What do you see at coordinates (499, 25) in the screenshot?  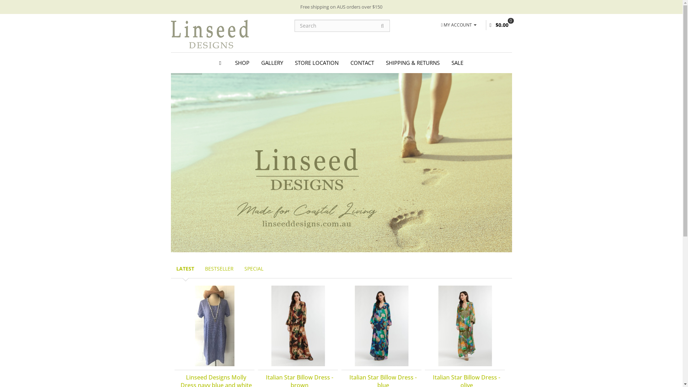 I see `0
$0.00` at bounding box center [499, 25].